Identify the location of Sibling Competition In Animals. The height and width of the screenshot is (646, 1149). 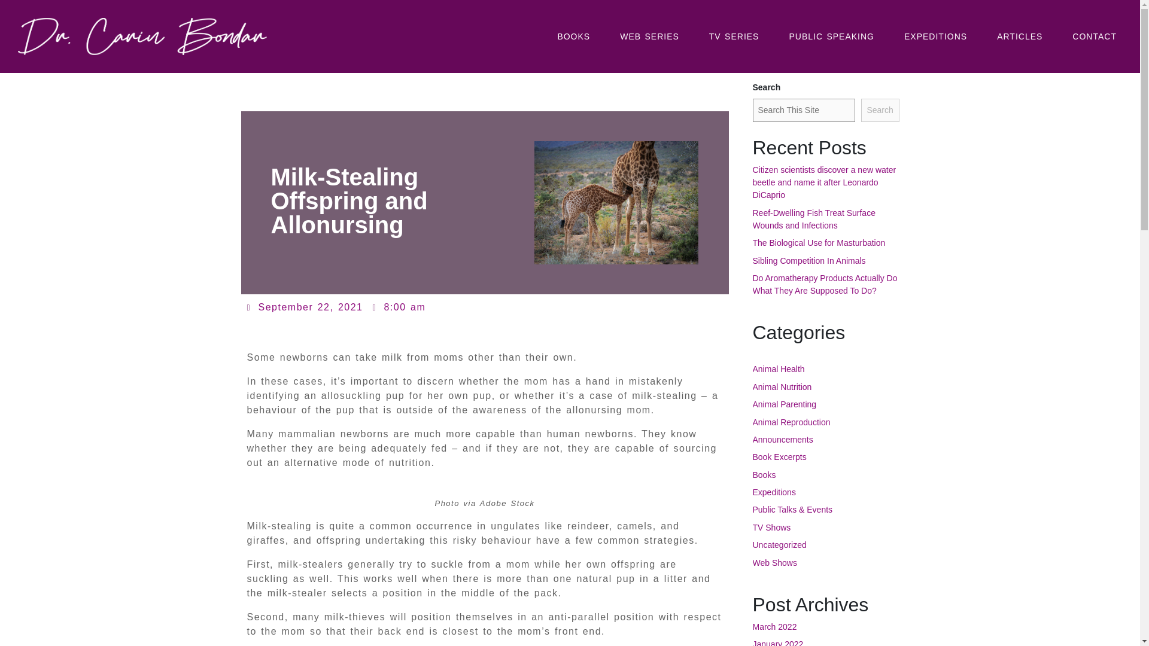
(809, 260).